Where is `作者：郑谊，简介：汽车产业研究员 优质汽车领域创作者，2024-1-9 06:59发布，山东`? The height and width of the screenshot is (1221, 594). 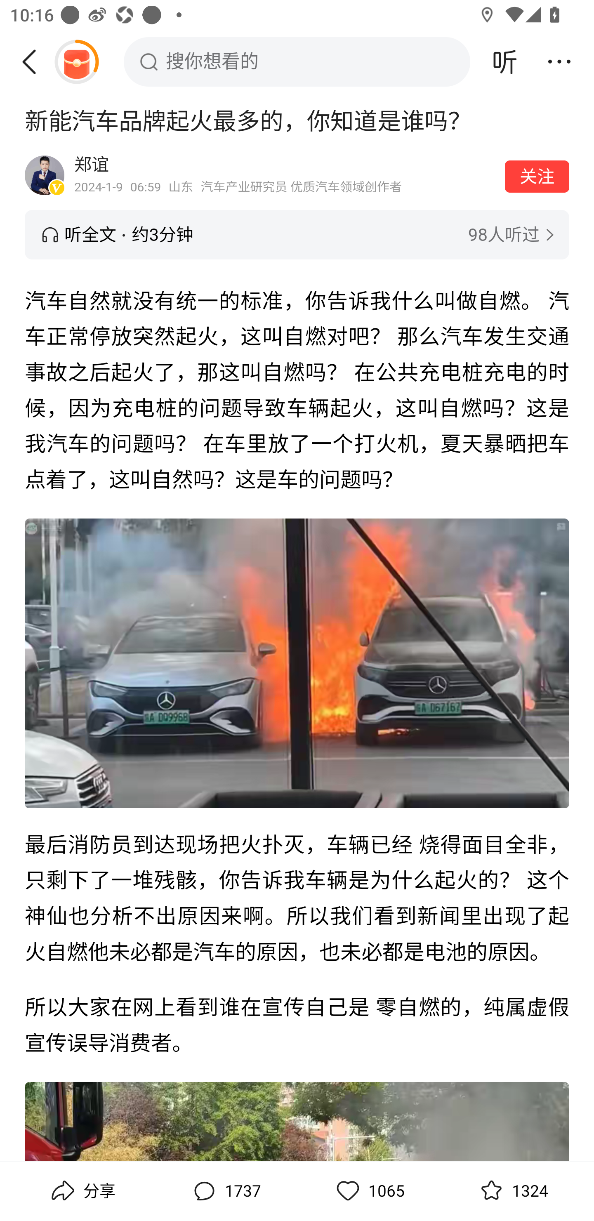
作者：郑谊，简介：汽车产业研究员 优质汽车领域创作者，2024-1-9 06:59发布，山东 is located at coordinates (285, 175).